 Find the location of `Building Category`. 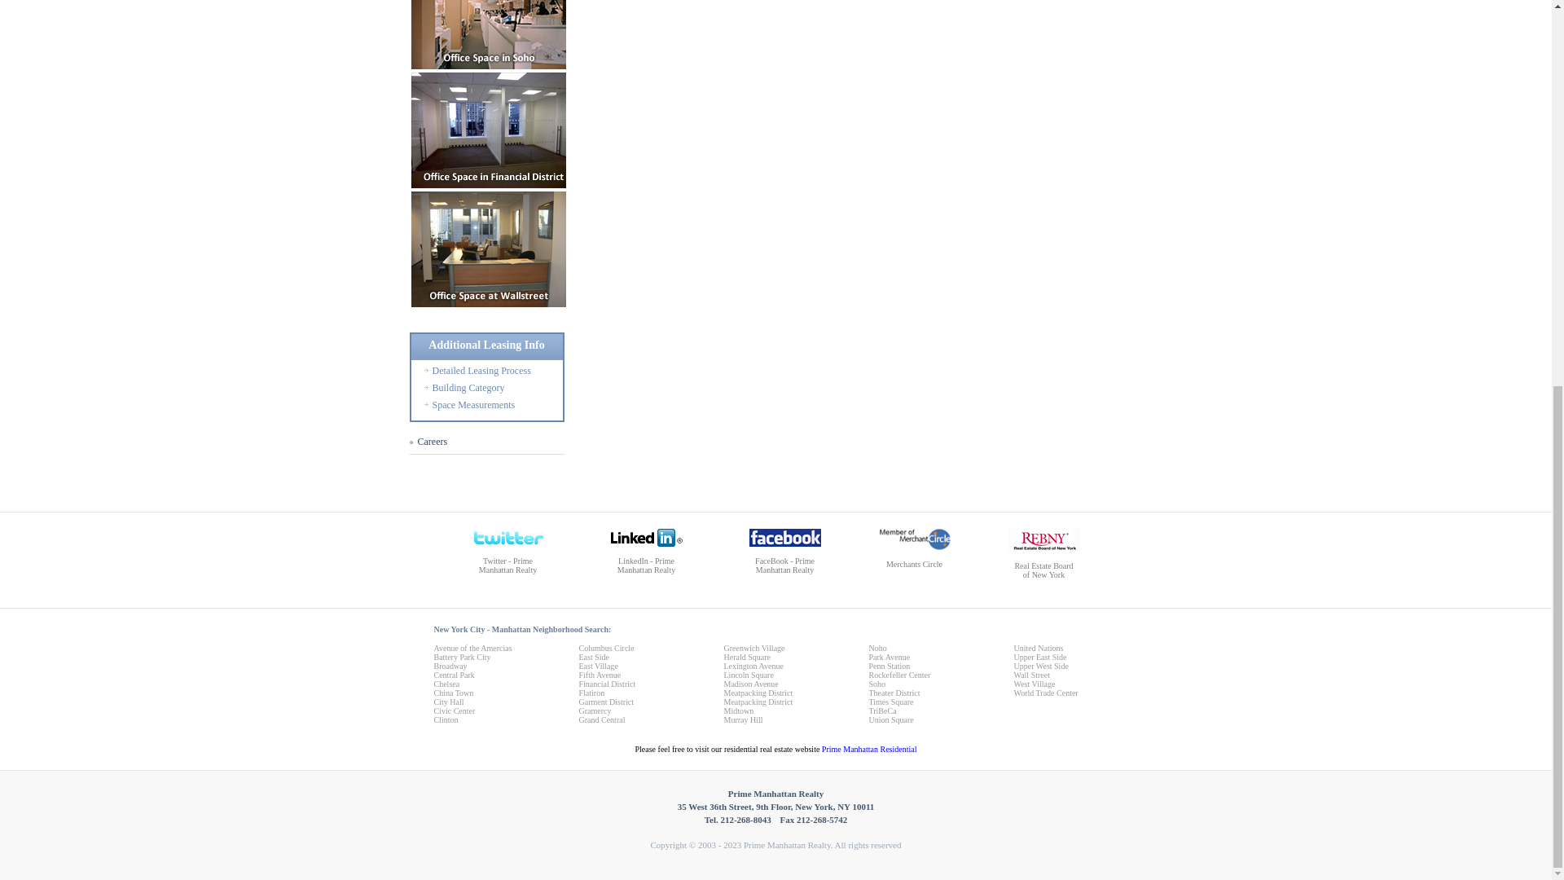

Building Category is located at coordinates (468, 387).